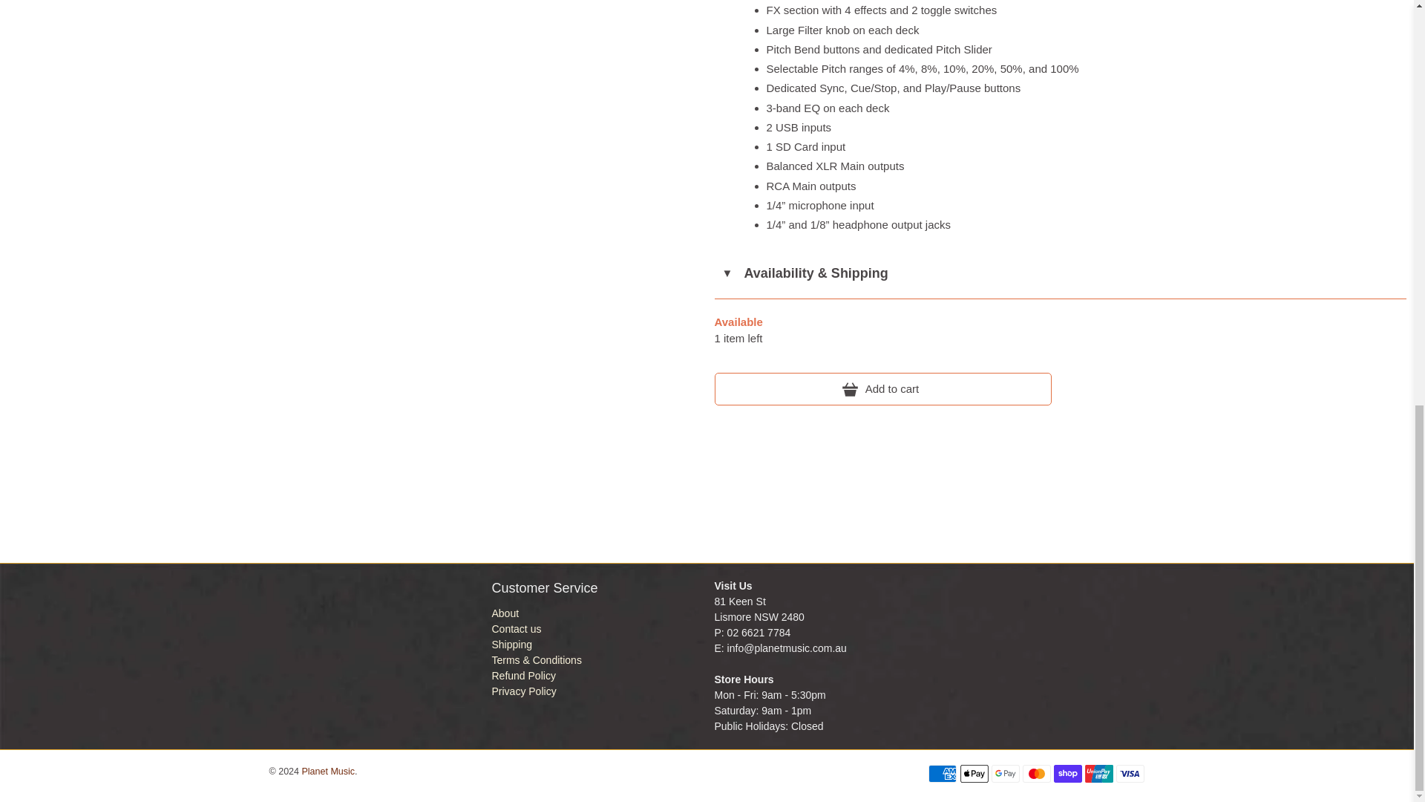 The width and height of the screenshot is (1425, 802). I want to click on American Express, so click(943, 774).